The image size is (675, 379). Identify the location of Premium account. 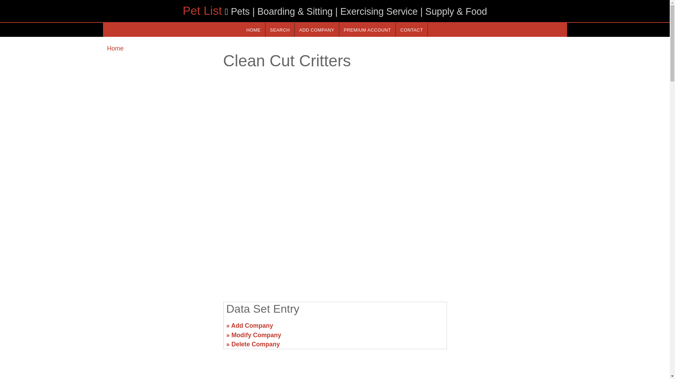
(367, 29).